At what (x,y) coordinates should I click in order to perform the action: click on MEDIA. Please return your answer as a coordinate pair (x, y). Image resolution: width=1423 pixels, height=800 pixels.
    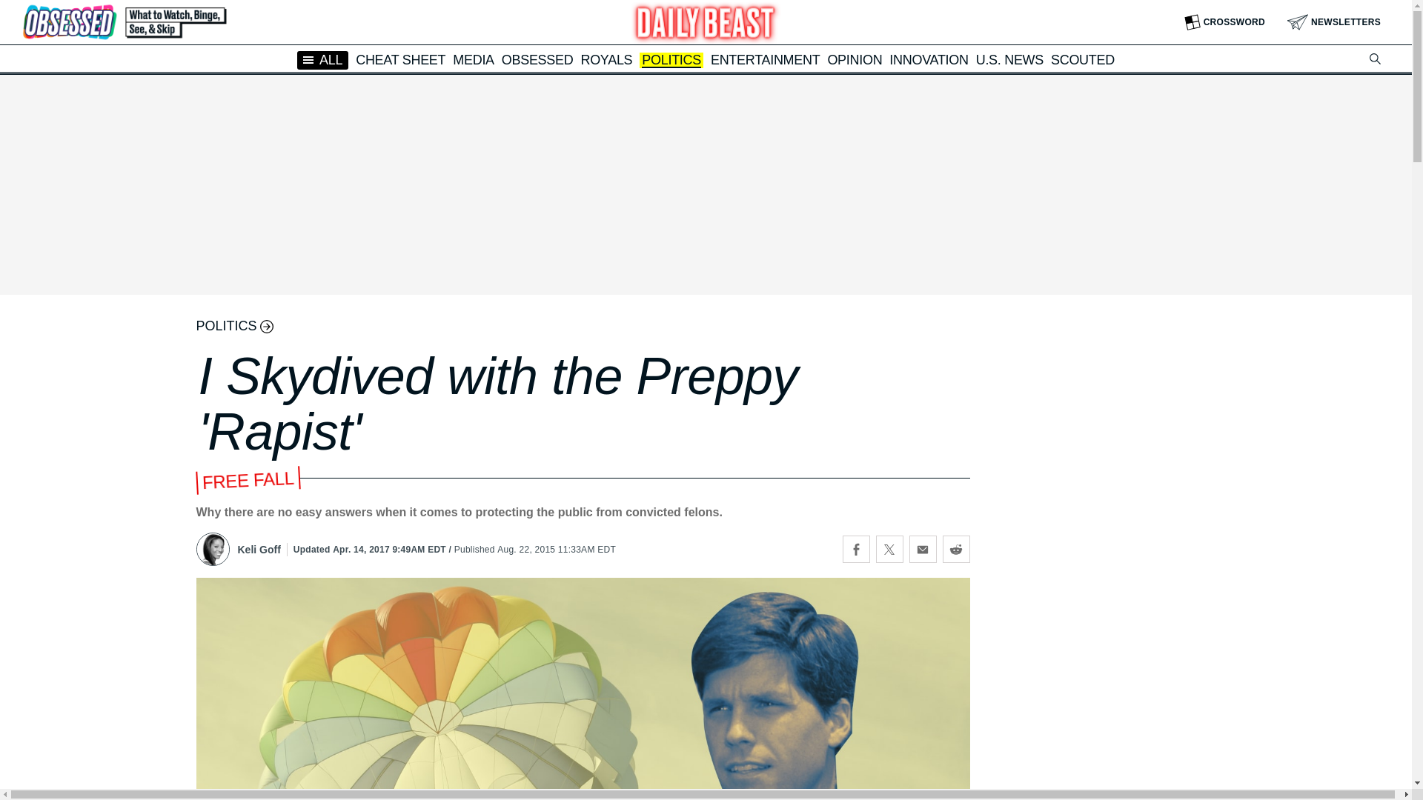
    Looking at the image, I should click on (473, 59).